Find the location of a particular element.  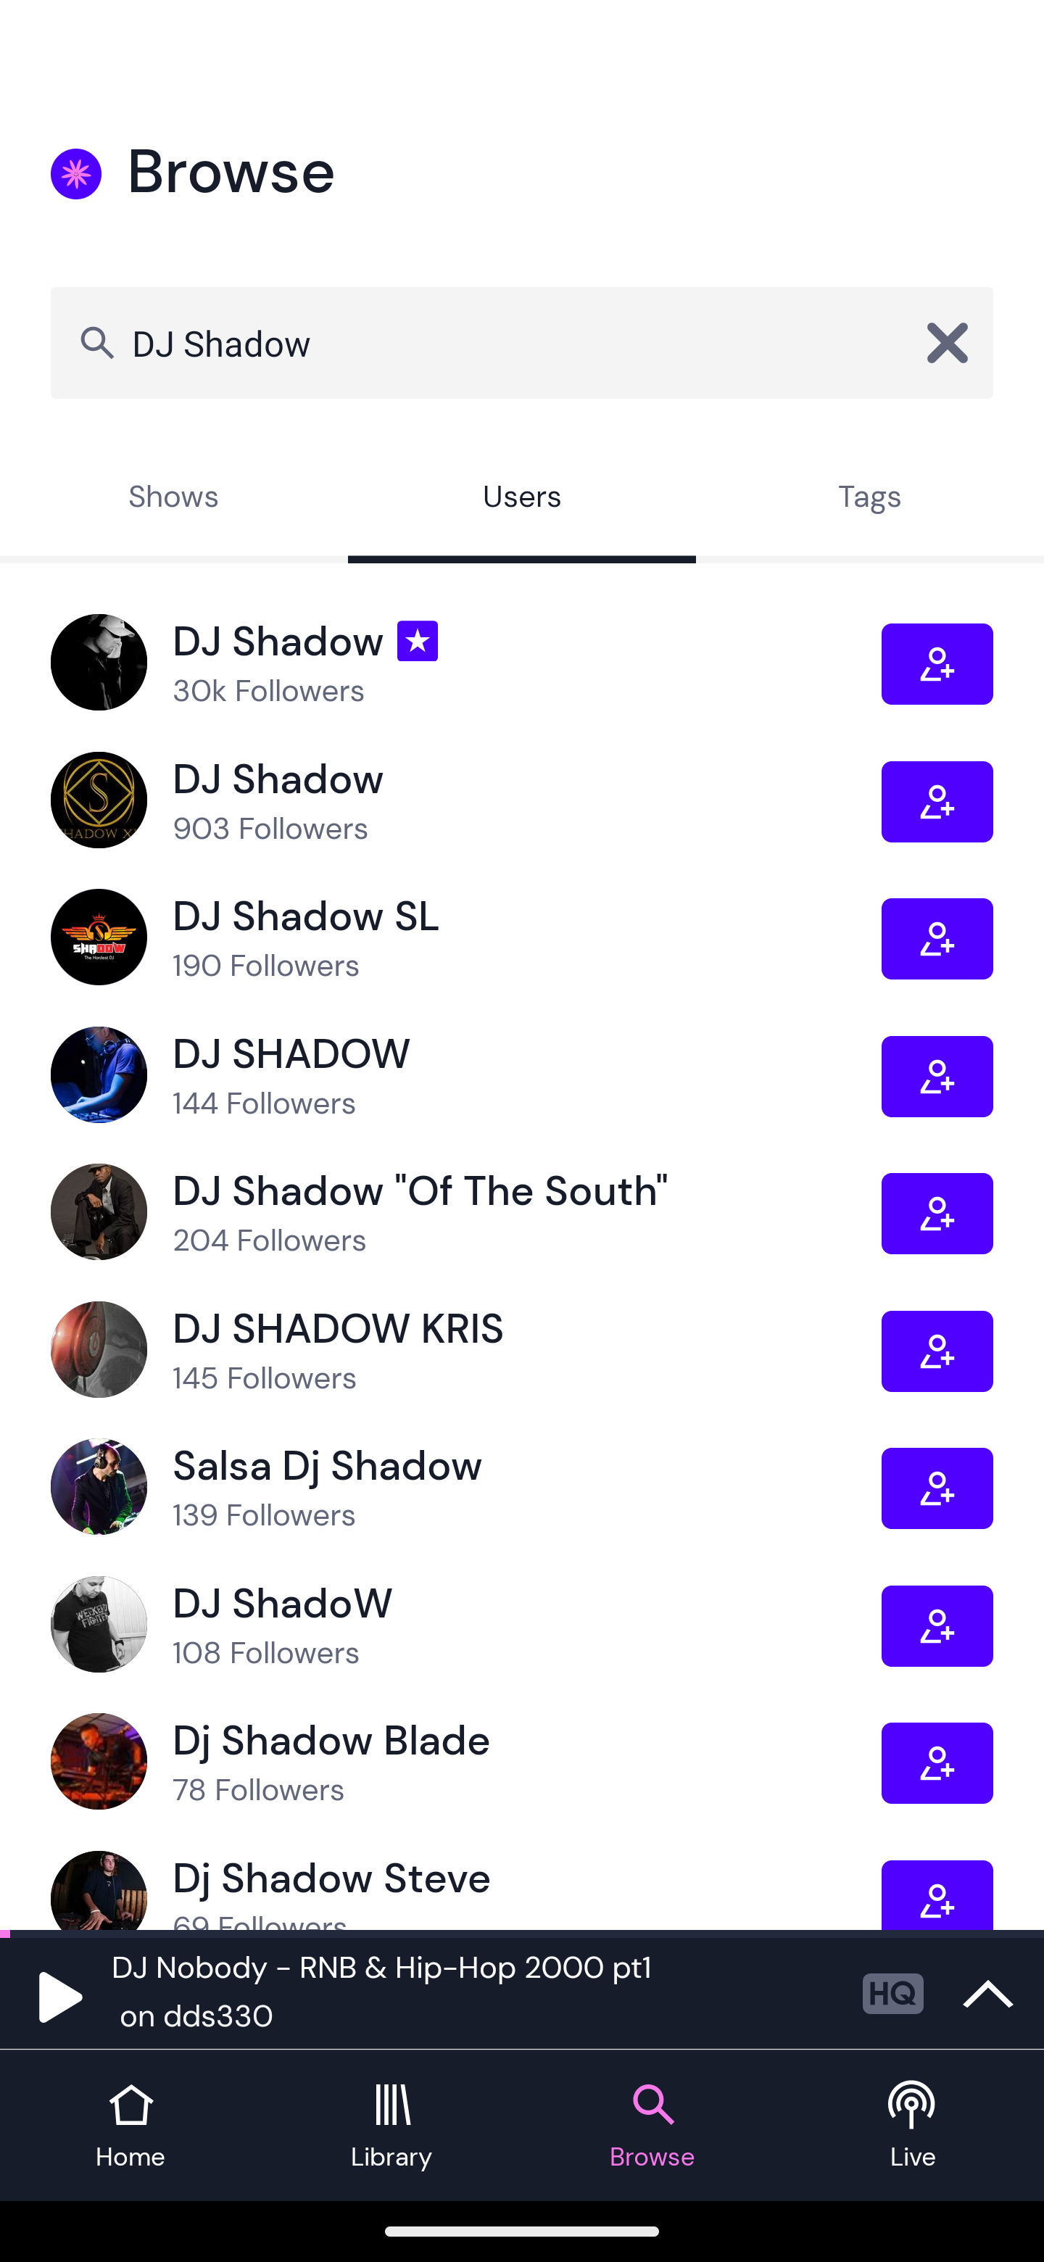

Home tab Home is located at coordinates (130, 2126).